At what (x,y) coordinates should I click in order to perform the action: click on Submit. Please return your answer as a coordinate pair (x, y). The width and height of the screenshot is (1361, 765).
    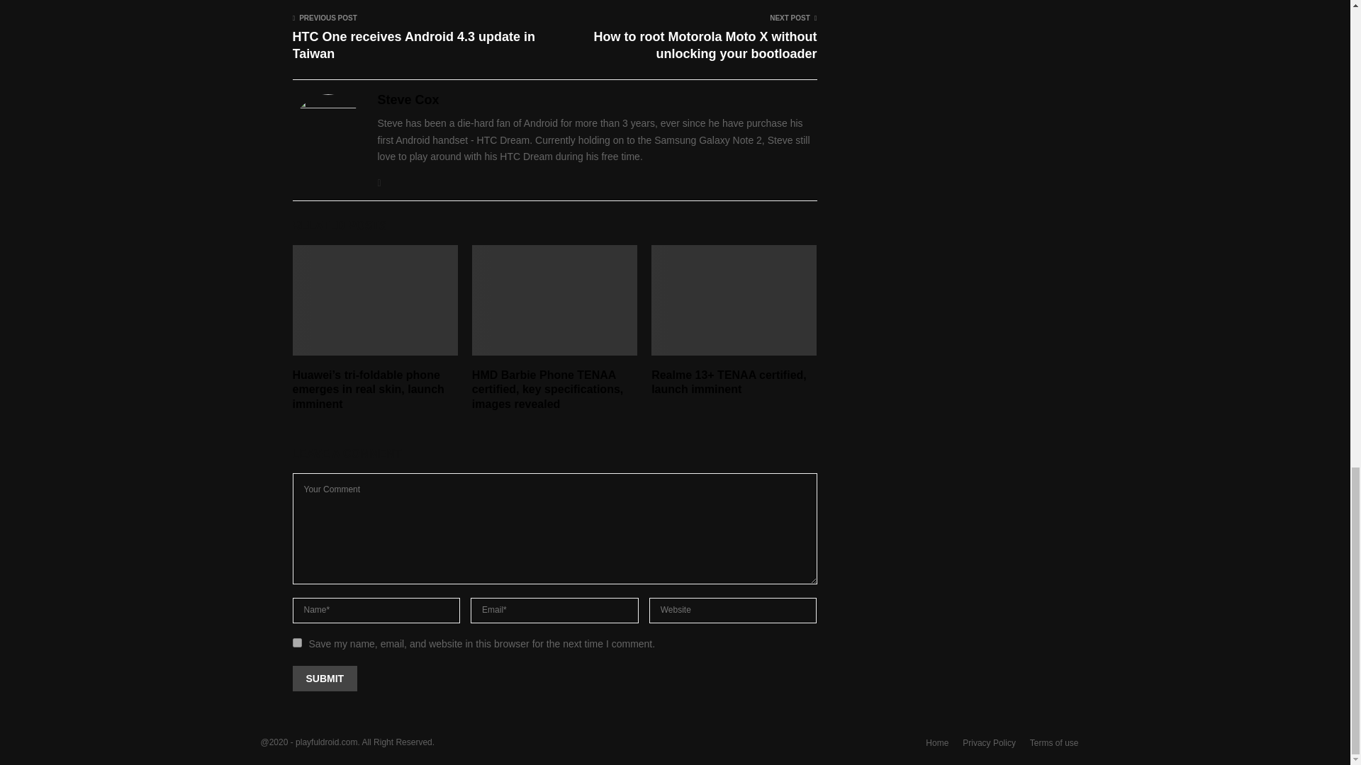
    Looking at the image, I should click on (325, 679).